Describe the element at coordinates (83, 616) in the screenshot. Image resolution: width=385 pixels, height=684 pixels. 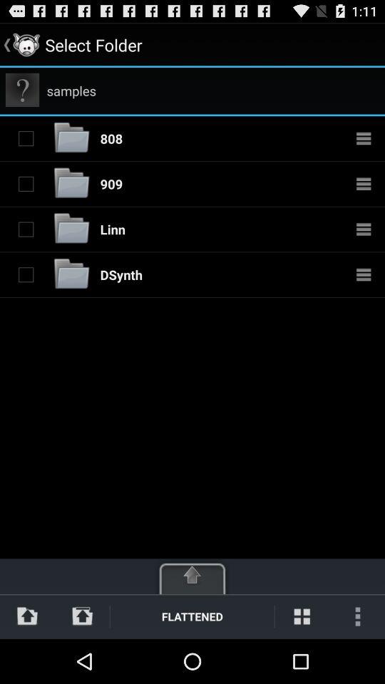
I see `select icon to the left of the flattened icon` at that location.